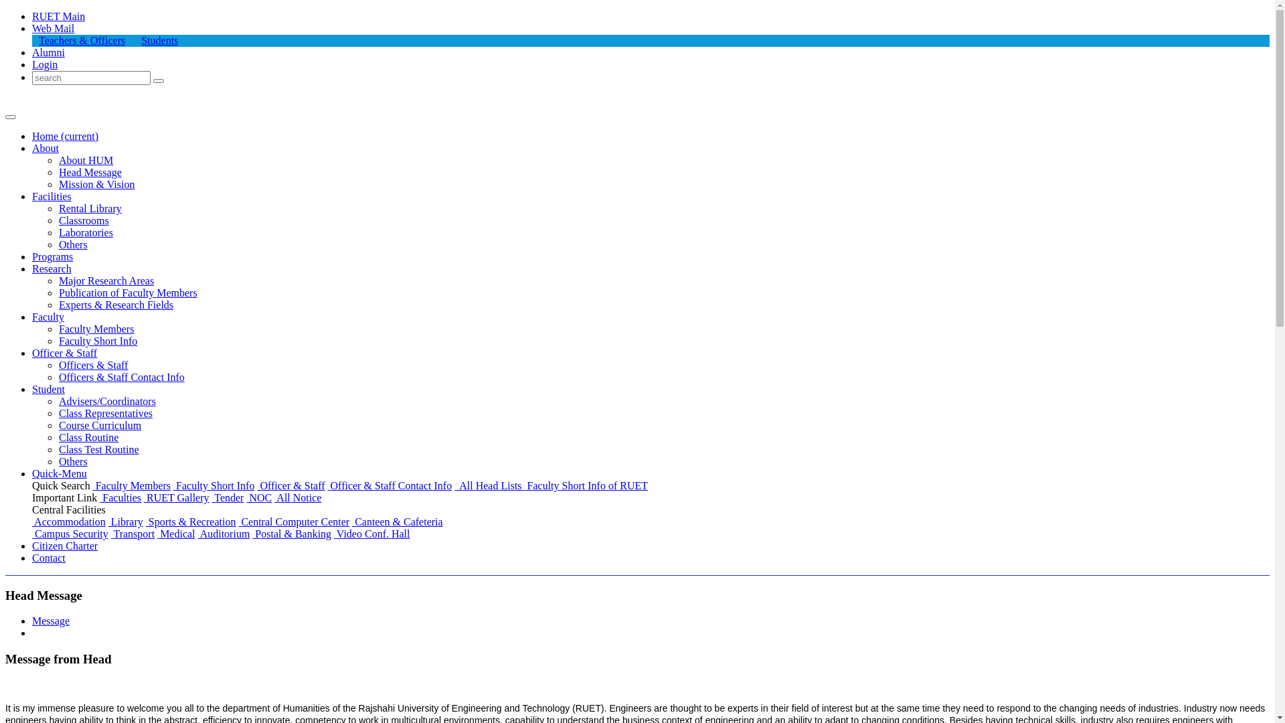 The width and height of the screenshot is (1285, 723). Describe the element at coordinates (88, 438) in the screenshot. I see `Class Routine` at that location.